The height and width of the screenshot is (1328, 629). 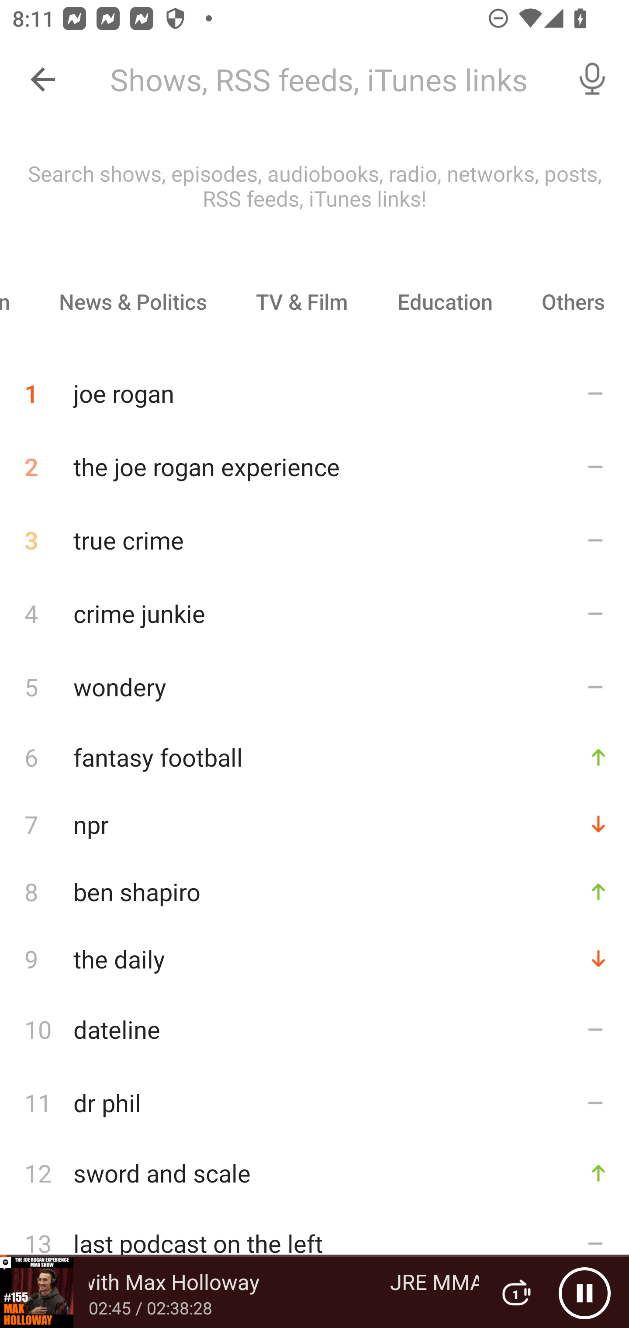 What do you see at coordinates (314, 1173) in the screenshot?
I see `12 sword and scale` at bounding box center [314, 1173].